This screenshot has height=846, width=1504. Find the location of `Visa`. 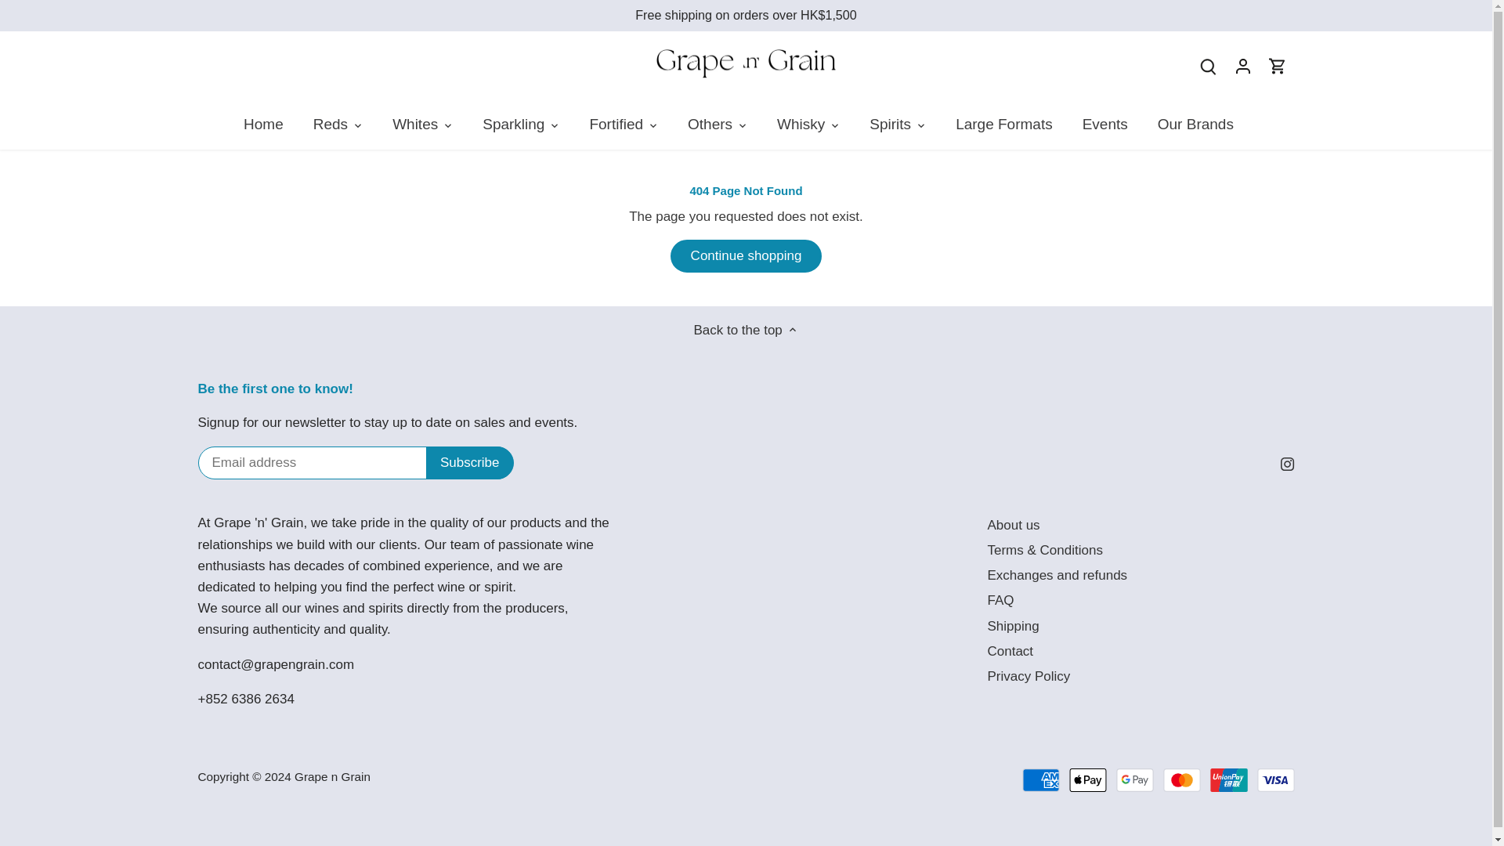

Visa is located at coordinates (1274, 779).